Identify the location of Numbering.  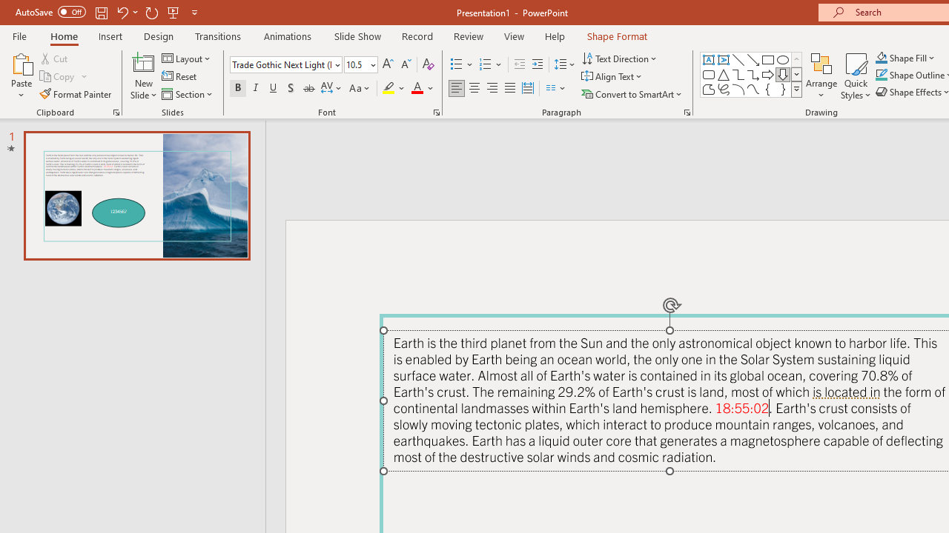
(485, 65).